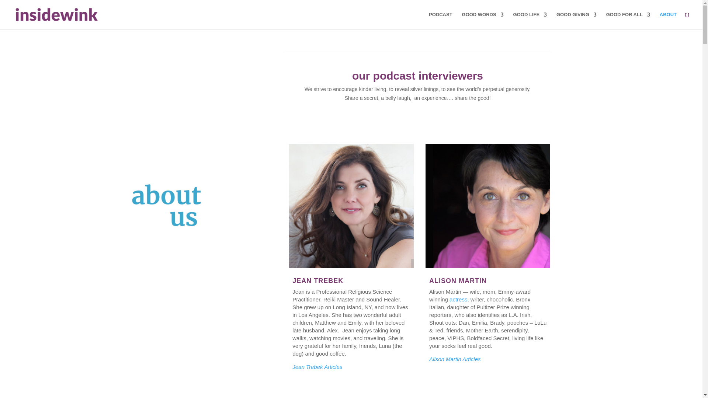 The image size is (708, 398). What do you see at coordinates (628, 21) in the screenshot?
I see `GOOD FOR ALL` at bounding box center [628, 21].